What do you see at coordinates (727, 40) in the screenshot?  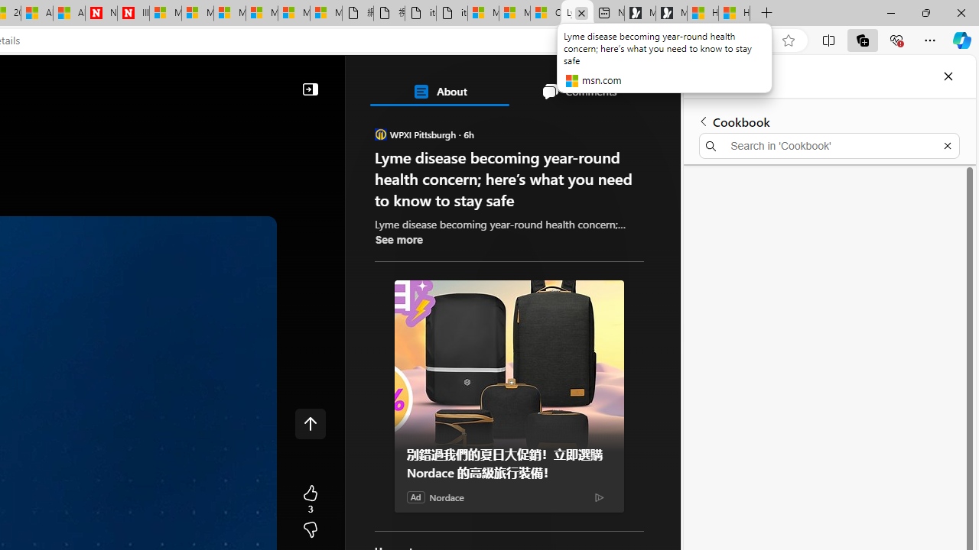 I see `Read aloud this page (Ctrl+Shift+U)` at bounding box center [727, 40].